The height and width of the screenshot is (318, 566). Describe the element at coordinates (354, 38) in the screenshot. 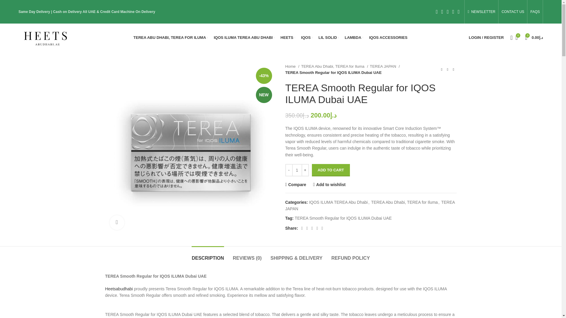

I see `LAMBDA` at that location.